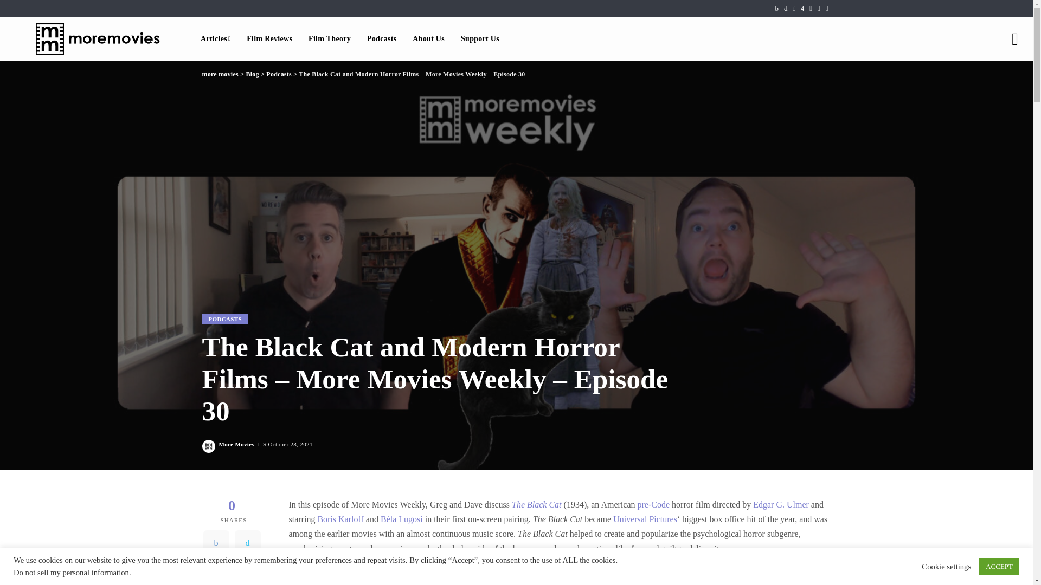 The width and height of the screenshot is (1041, 585). What do you see at coordinates (97, 39) in the screenshot?
I see `more movies` at bounding box center [97, 39].